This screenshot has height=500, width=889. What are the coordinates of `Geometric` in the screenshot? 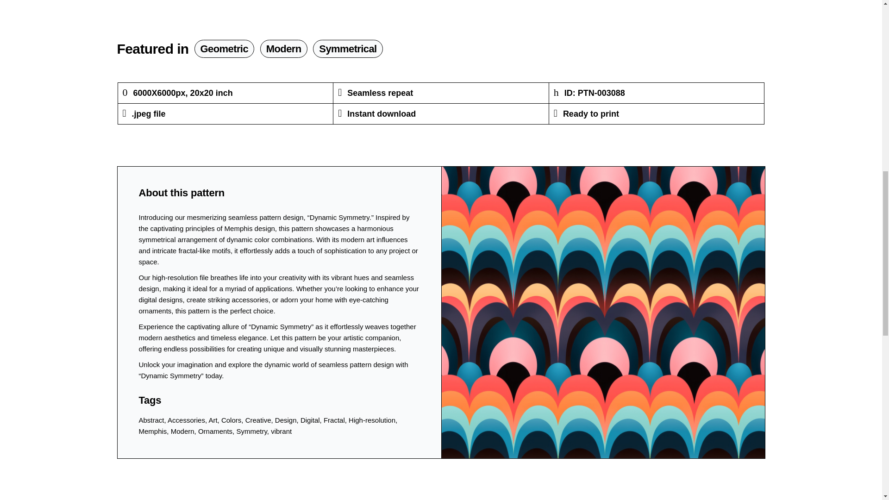 It's located at (224, 49).